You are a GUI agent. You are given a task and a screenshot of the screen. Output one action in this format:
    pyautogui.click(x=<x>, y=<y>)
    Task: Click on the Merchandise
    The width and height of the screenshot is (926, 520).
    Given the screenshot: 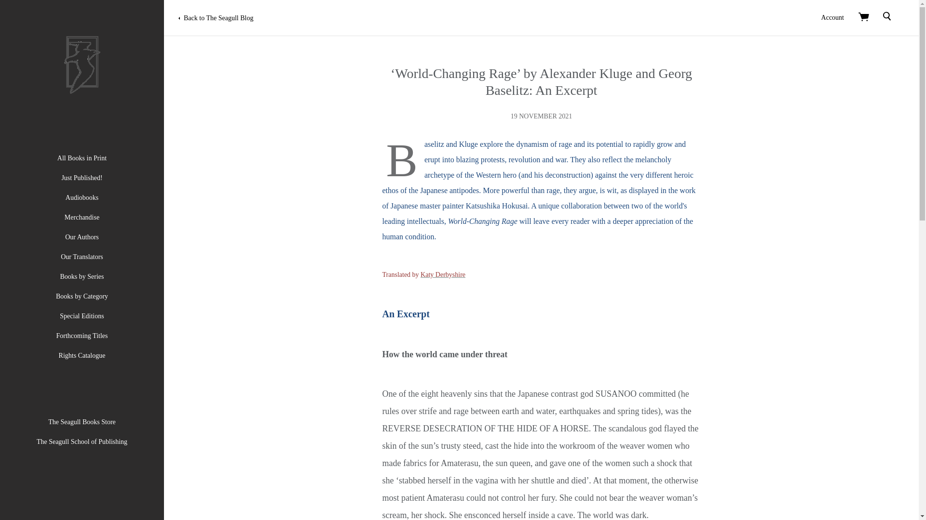 What is the action you would take?
    pyautogui.click(x=82, y=217)
    